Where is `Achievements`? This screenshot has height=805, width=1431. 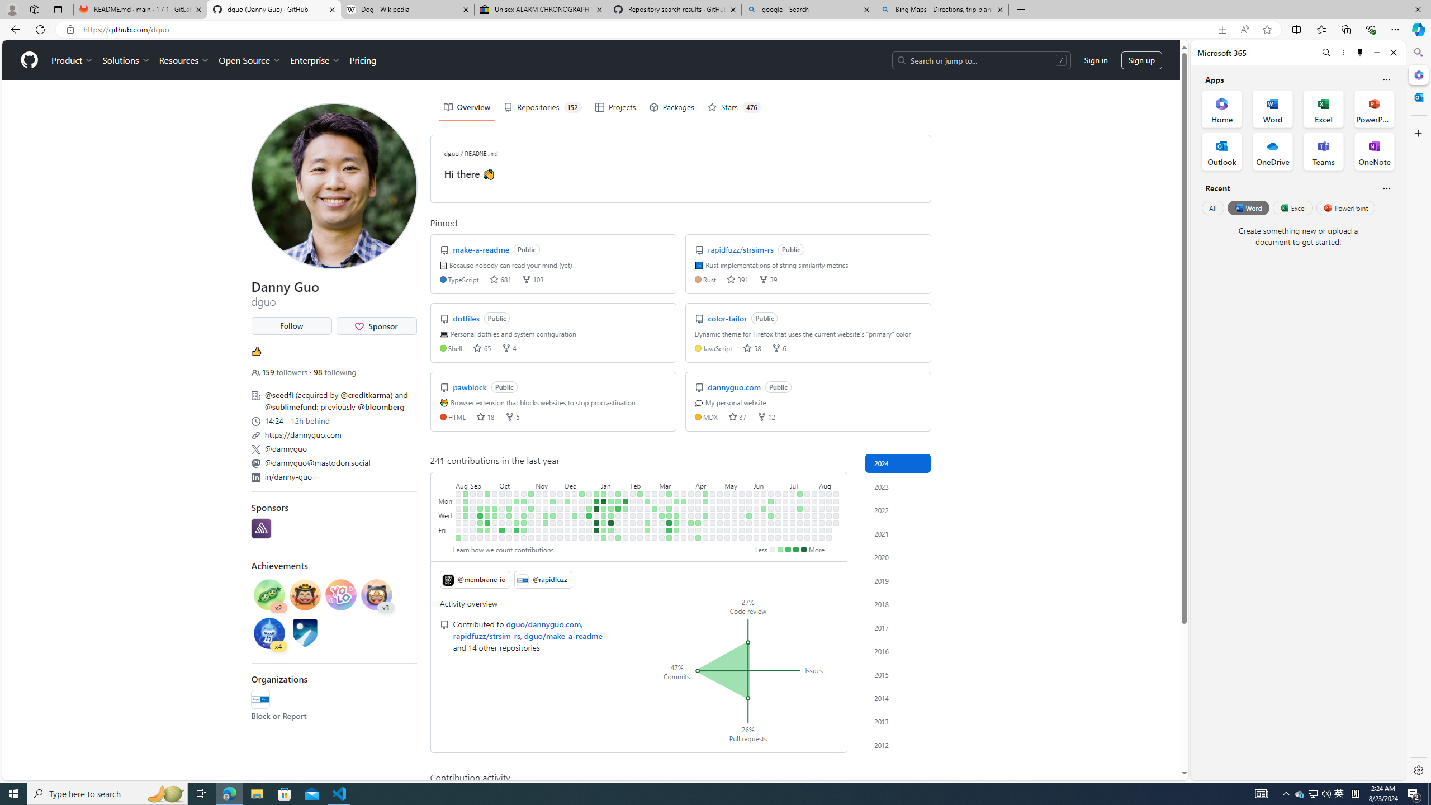
Achievements is located at coordinates (279, 565).